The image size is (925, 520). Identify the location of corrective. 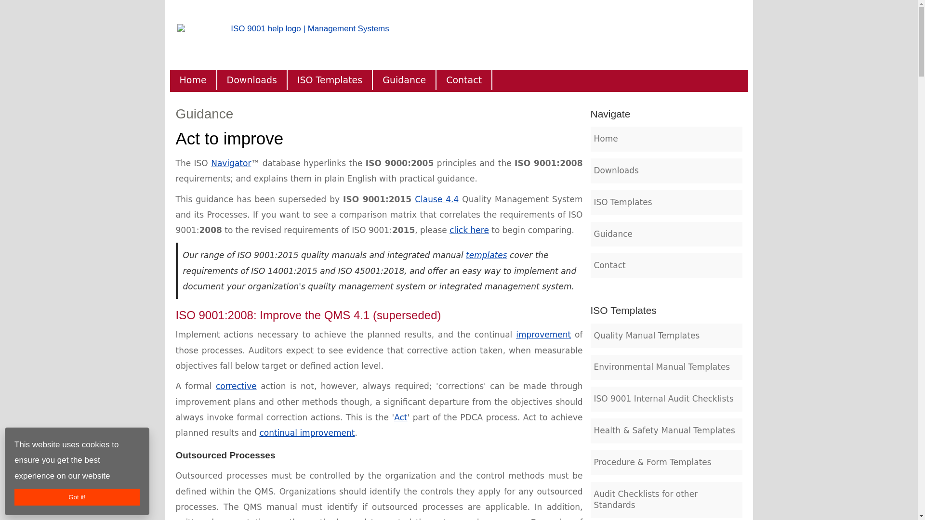
(236, 386).